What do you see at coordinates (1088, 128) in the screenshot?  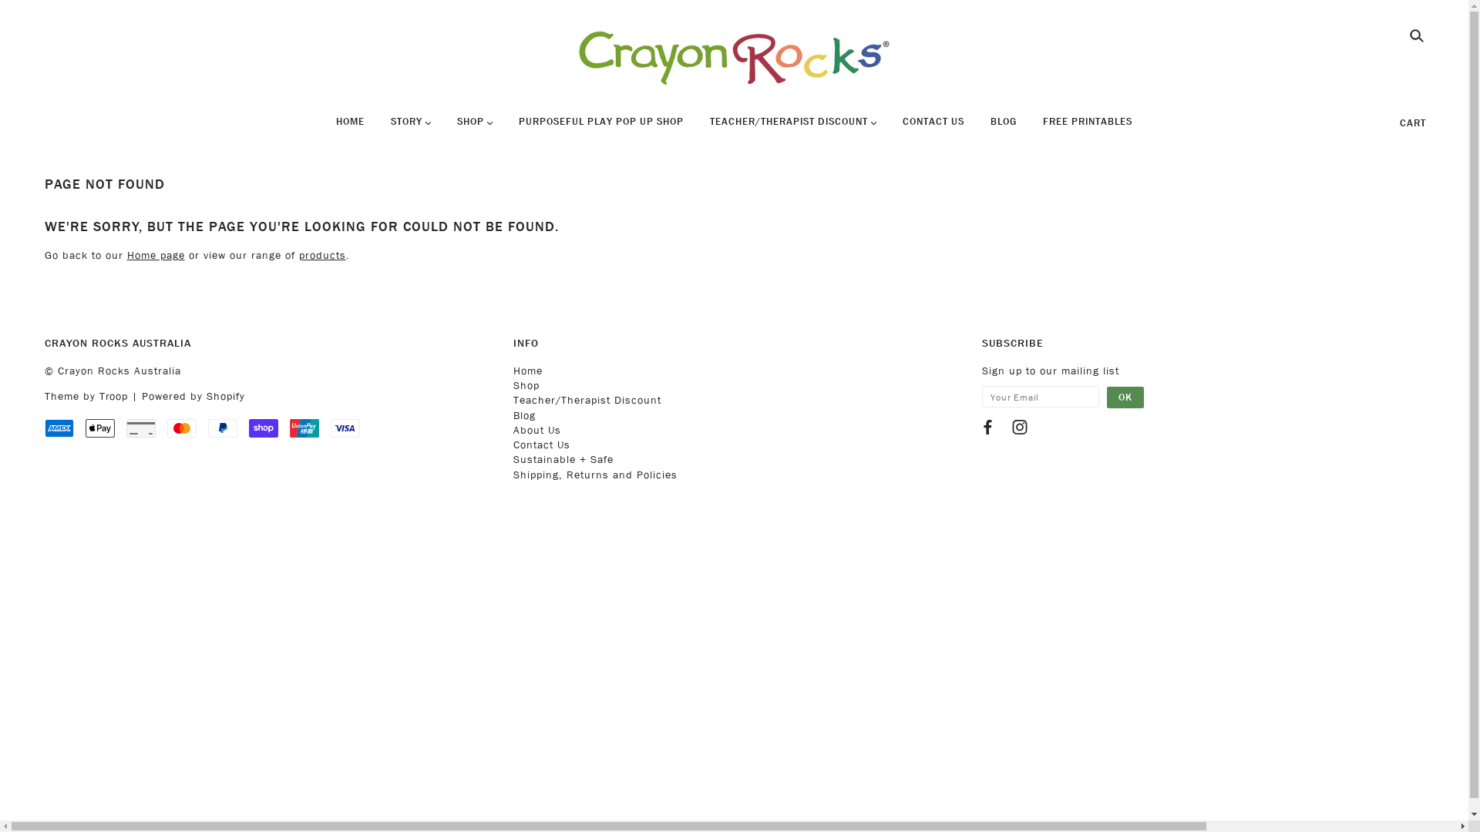 I see `FREE PRINTABLES` at bounding box center [1088, 128].